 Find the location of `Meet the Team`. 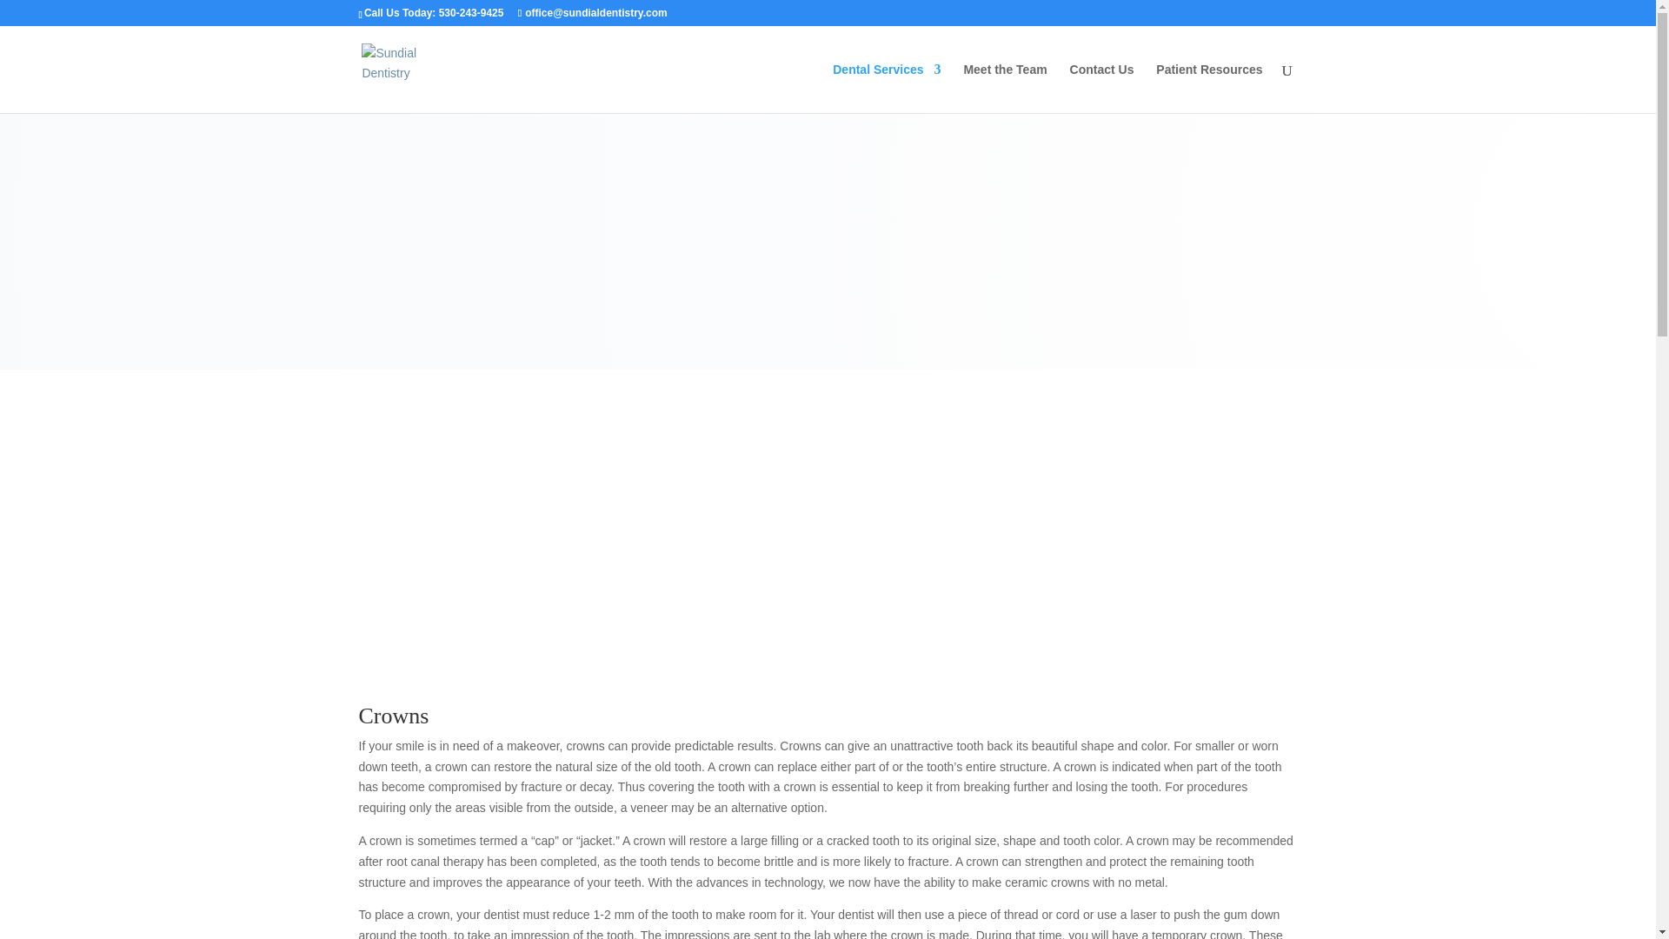

Meet the Team is located at coordinates (1004, 88).